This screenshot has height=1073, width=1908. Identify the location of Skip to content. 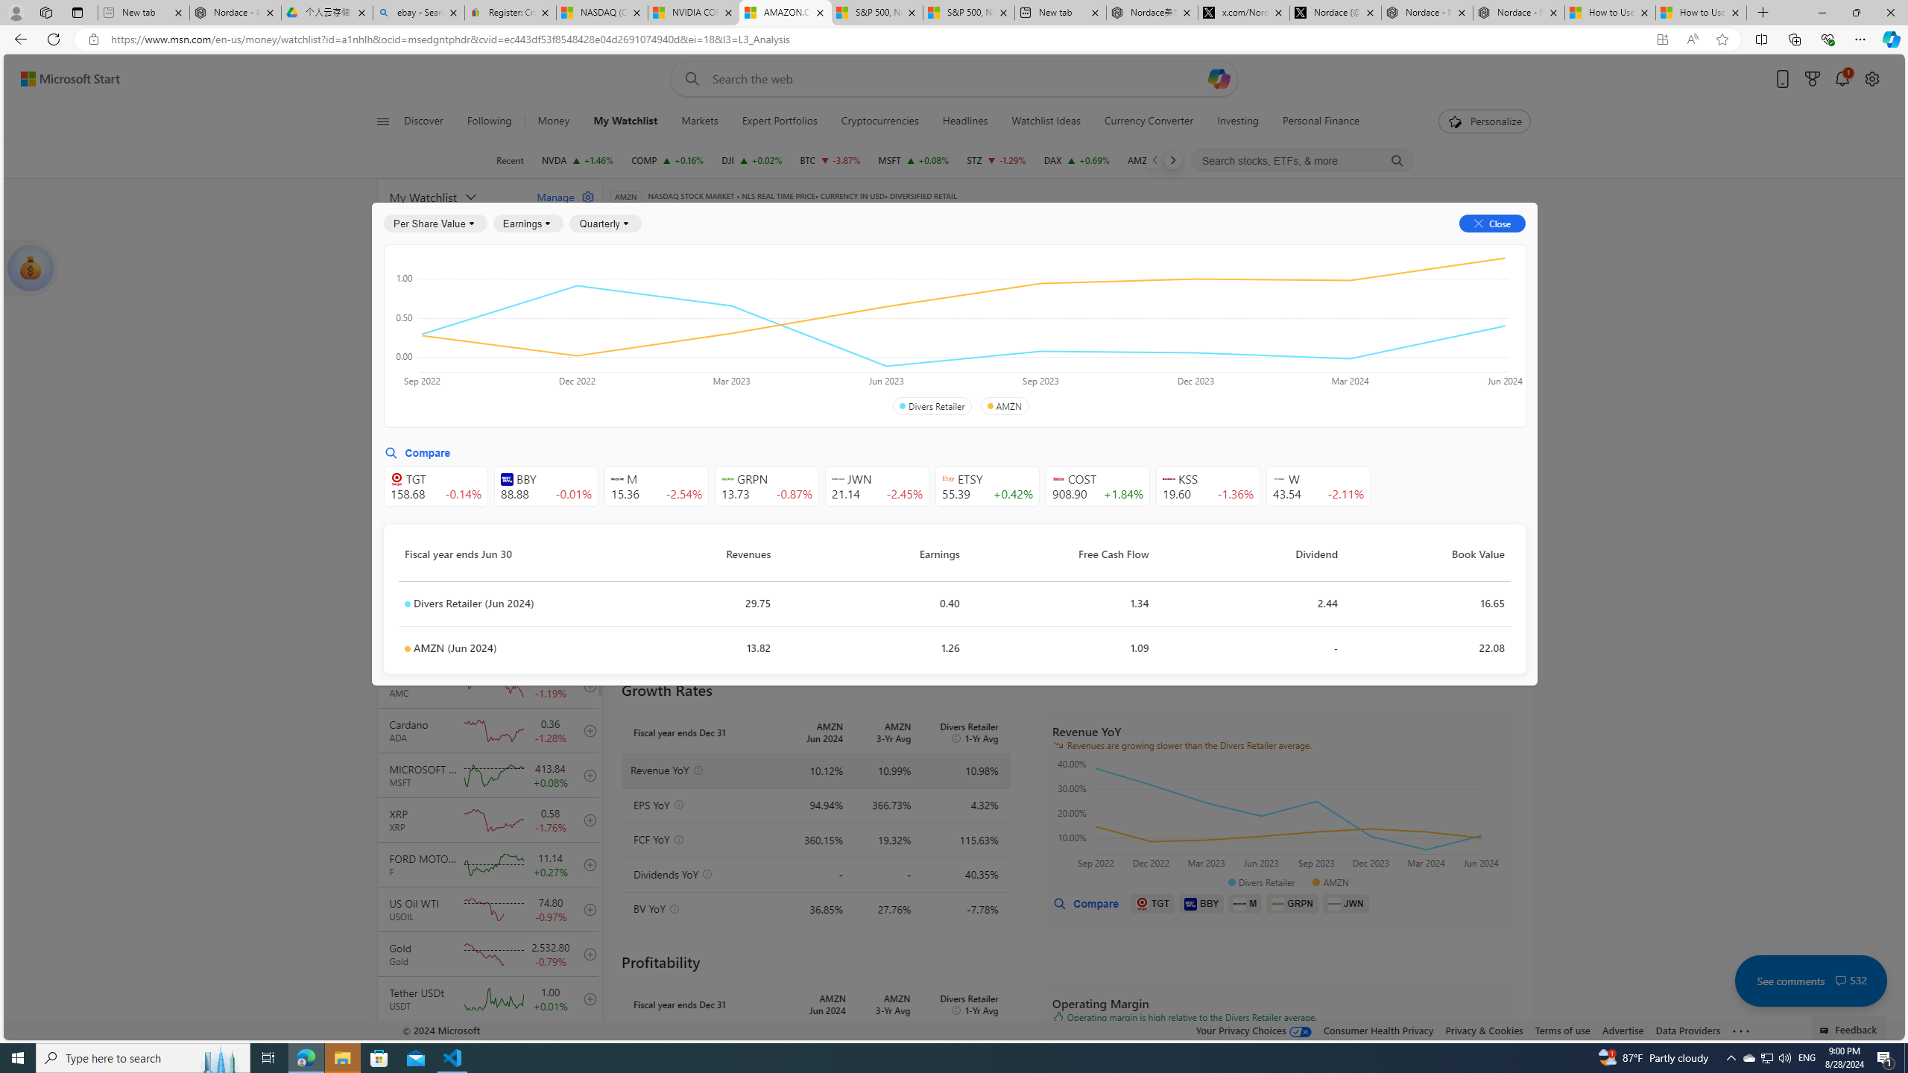
(64, 79).